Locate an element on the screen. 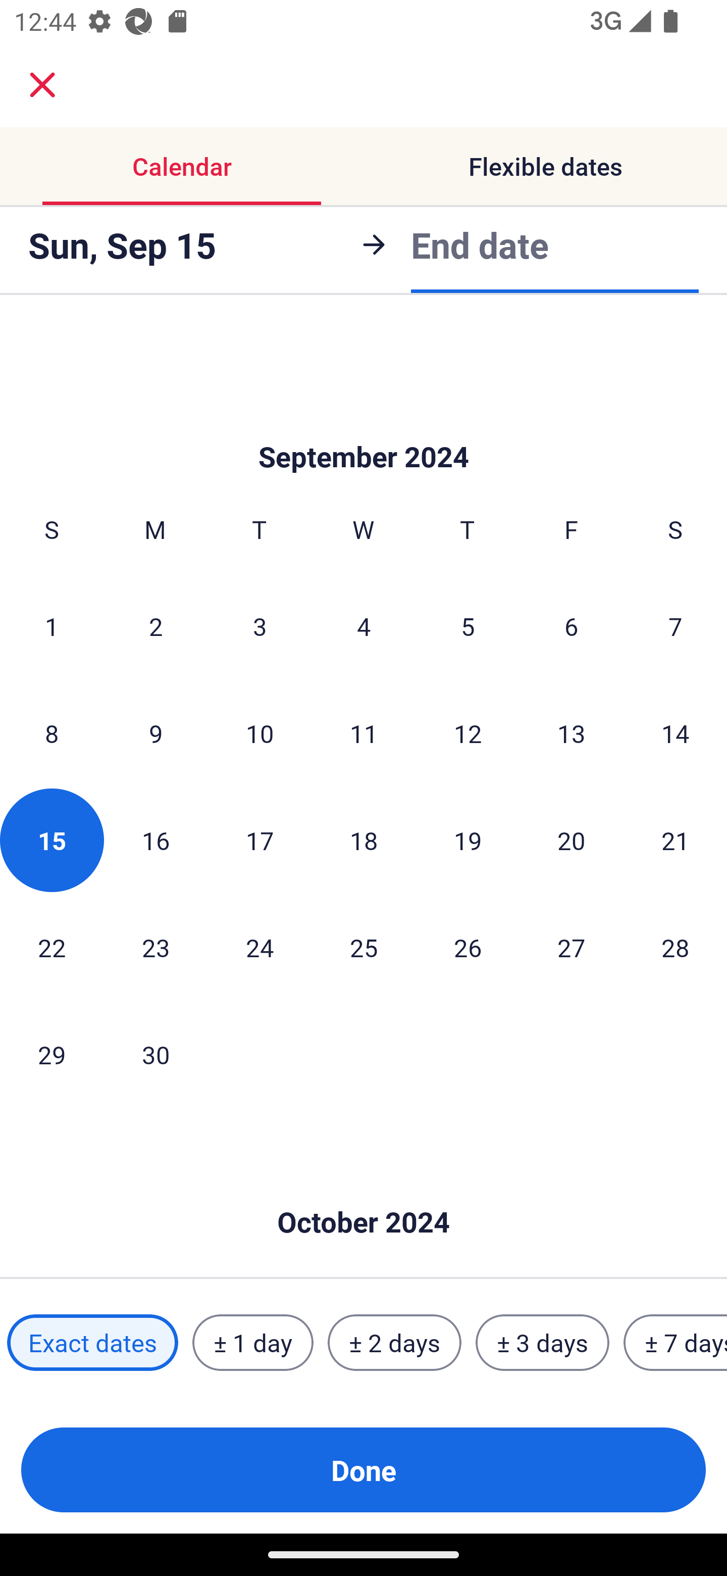  Done is located at coordinates (363, 1470).